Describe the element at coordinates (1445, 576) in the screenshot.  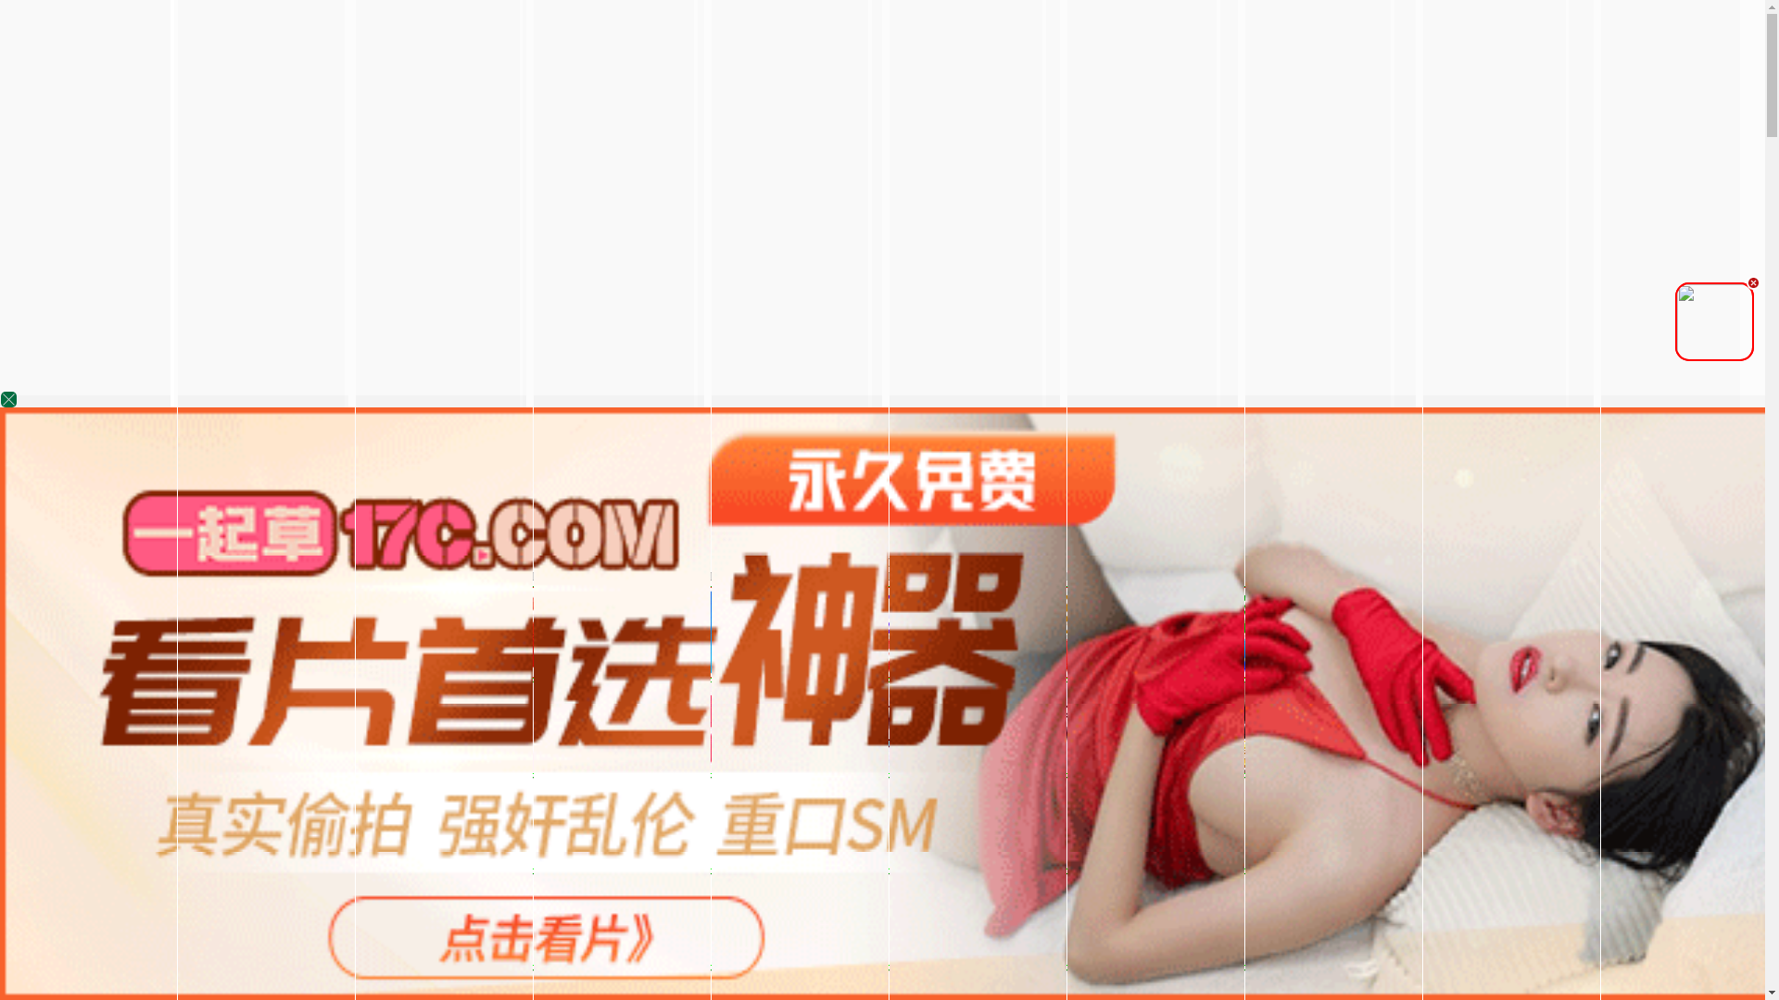
I see `|` at that location.